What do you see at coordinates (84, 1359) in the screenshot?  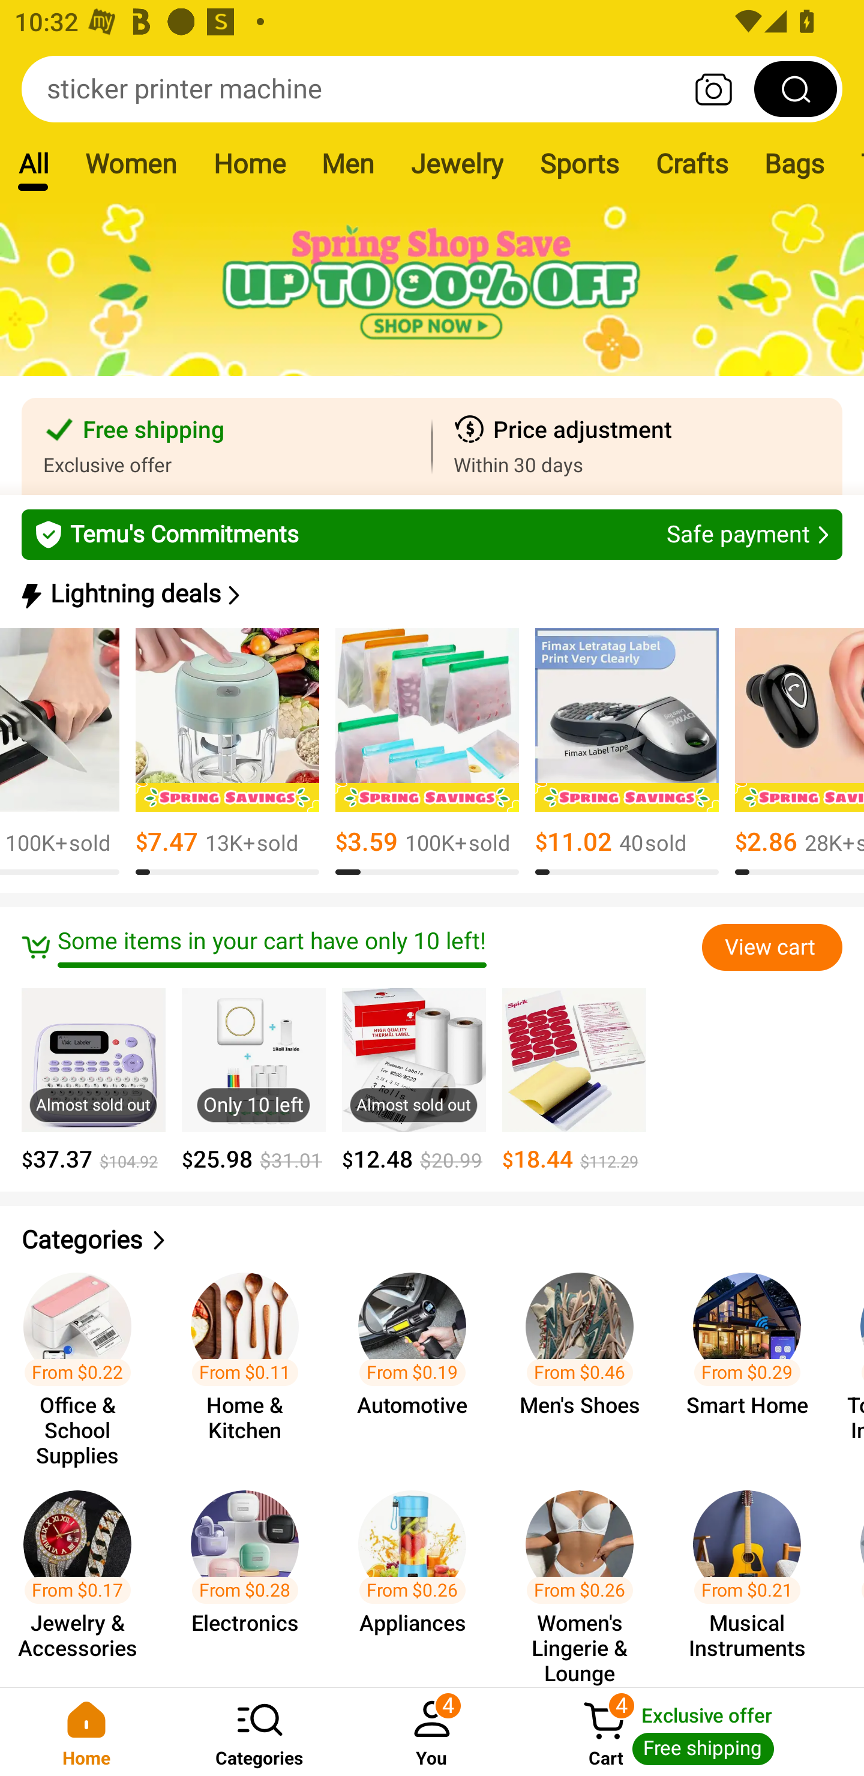 I see `From $0.22 Office & School Supplies` at bounding box center [84, 1359].